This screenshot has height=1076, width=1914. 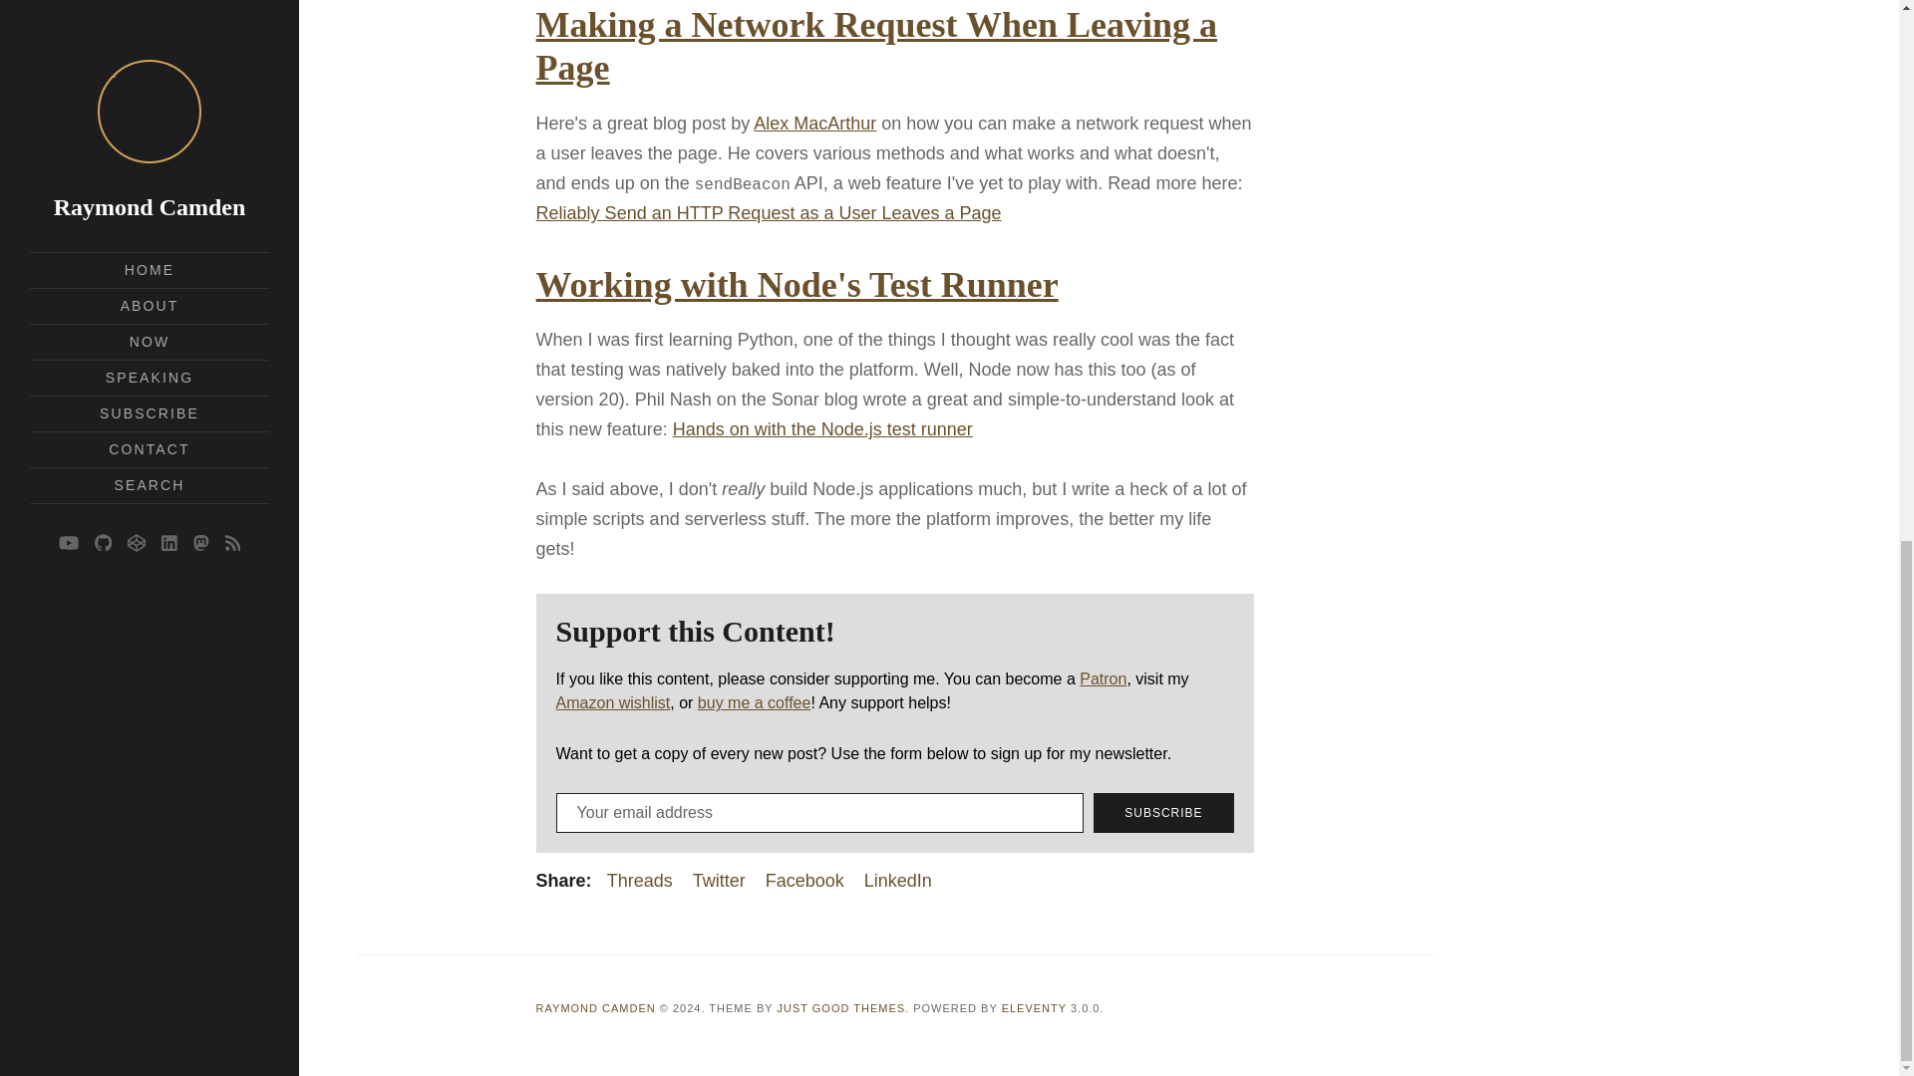 What do you see at coordinates (640, 881) in the screenshot?
I see `Threads` at bounding box center [640, 881].